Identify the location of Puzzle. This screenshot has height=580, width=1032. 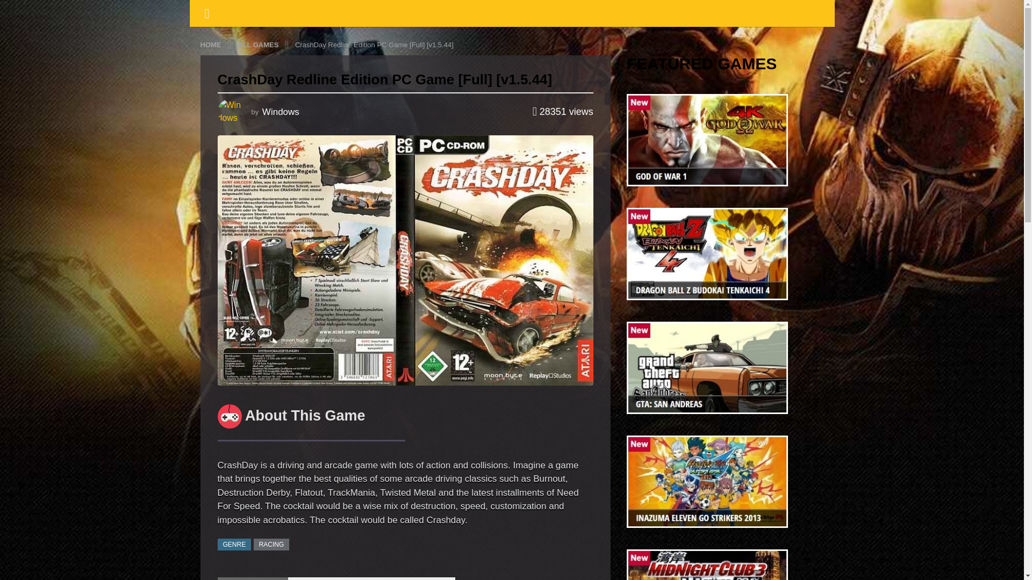
(537, 12).